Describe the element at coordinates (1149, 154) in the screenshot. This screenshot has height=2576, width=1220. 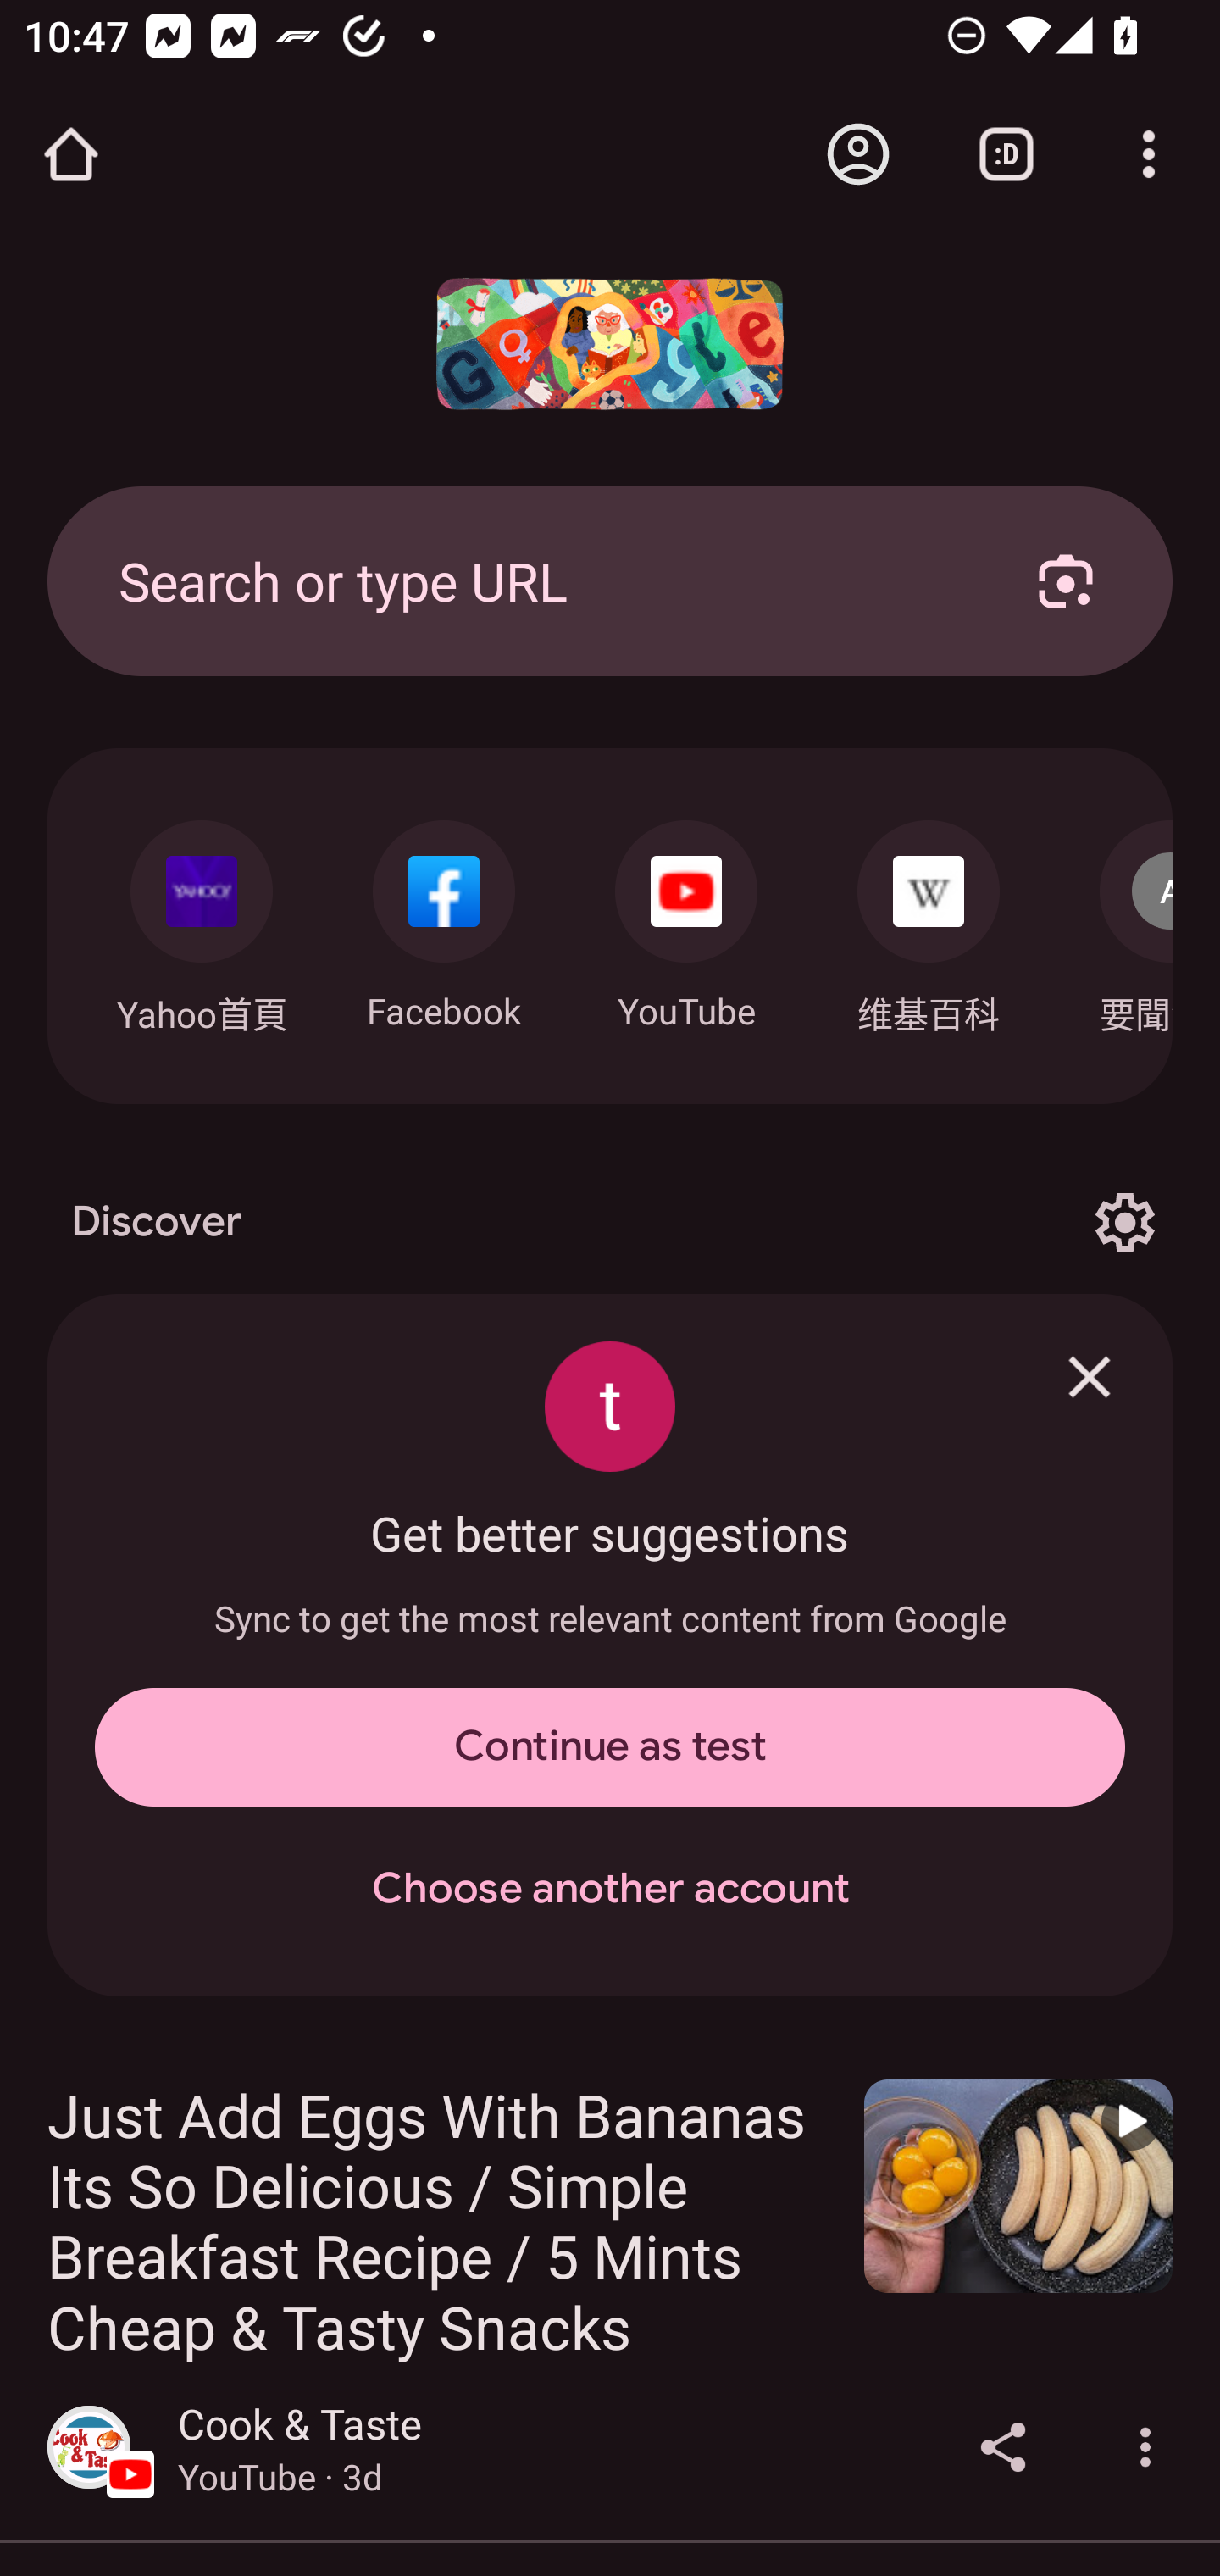
I see `Customize and control Google Chrome` at that location.